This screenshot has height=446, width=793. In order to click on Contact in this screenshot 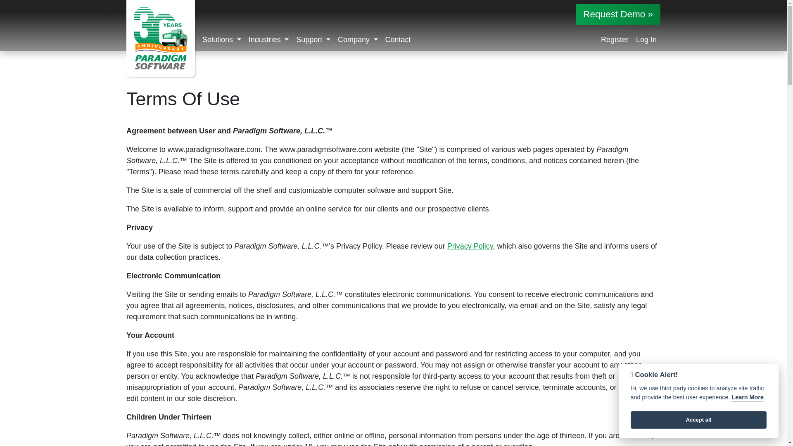, I will do `click(398, 40)`.